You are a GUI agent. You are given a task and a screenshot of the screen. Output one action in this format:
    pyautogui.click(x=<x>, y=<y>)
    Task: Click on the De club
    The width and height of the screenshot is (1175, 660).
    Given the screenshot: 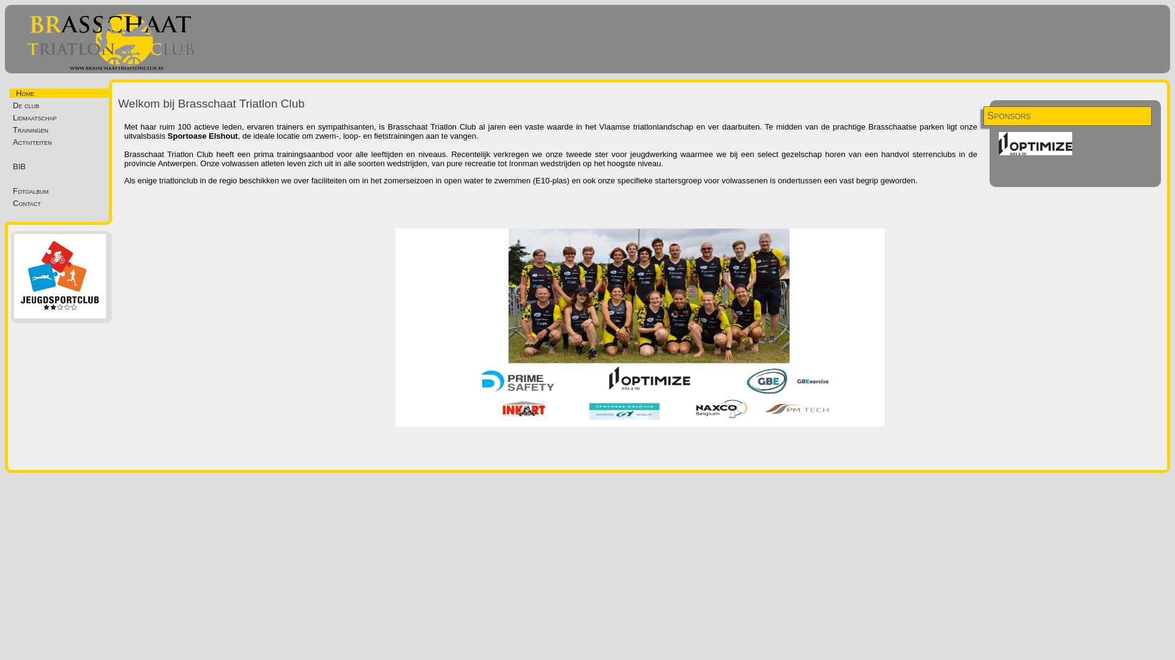 What is the action you would take?
    pyautogui.click(x=62, y=105)
    